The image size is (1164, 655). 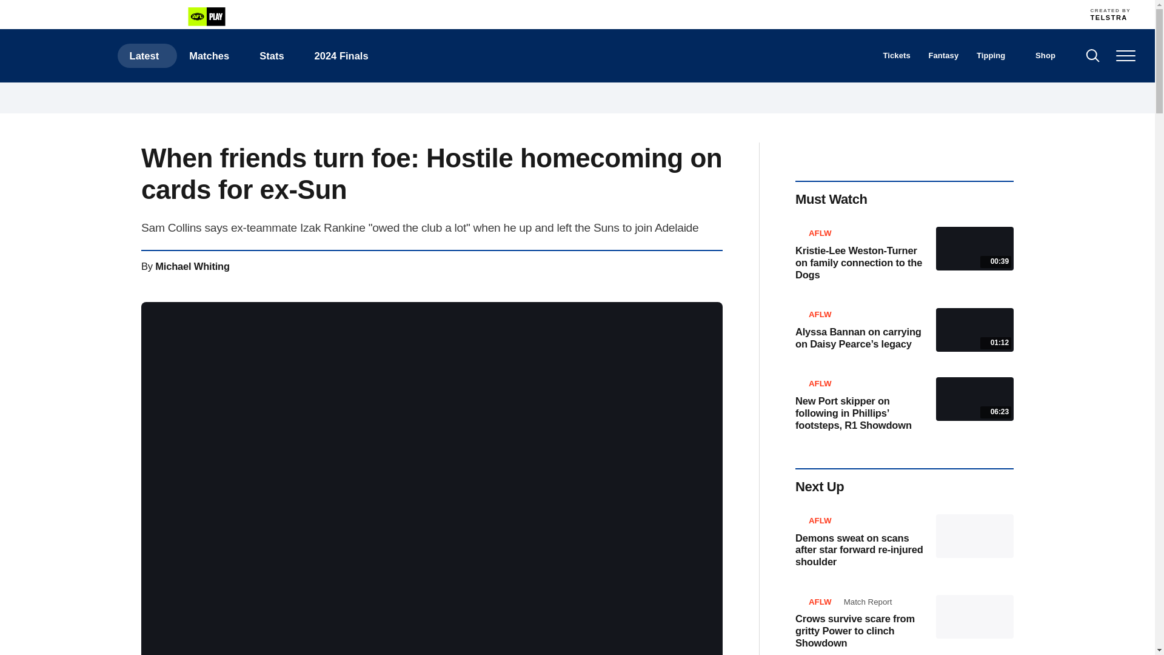 I want to click on AFLW, so click(x=124, y=17).